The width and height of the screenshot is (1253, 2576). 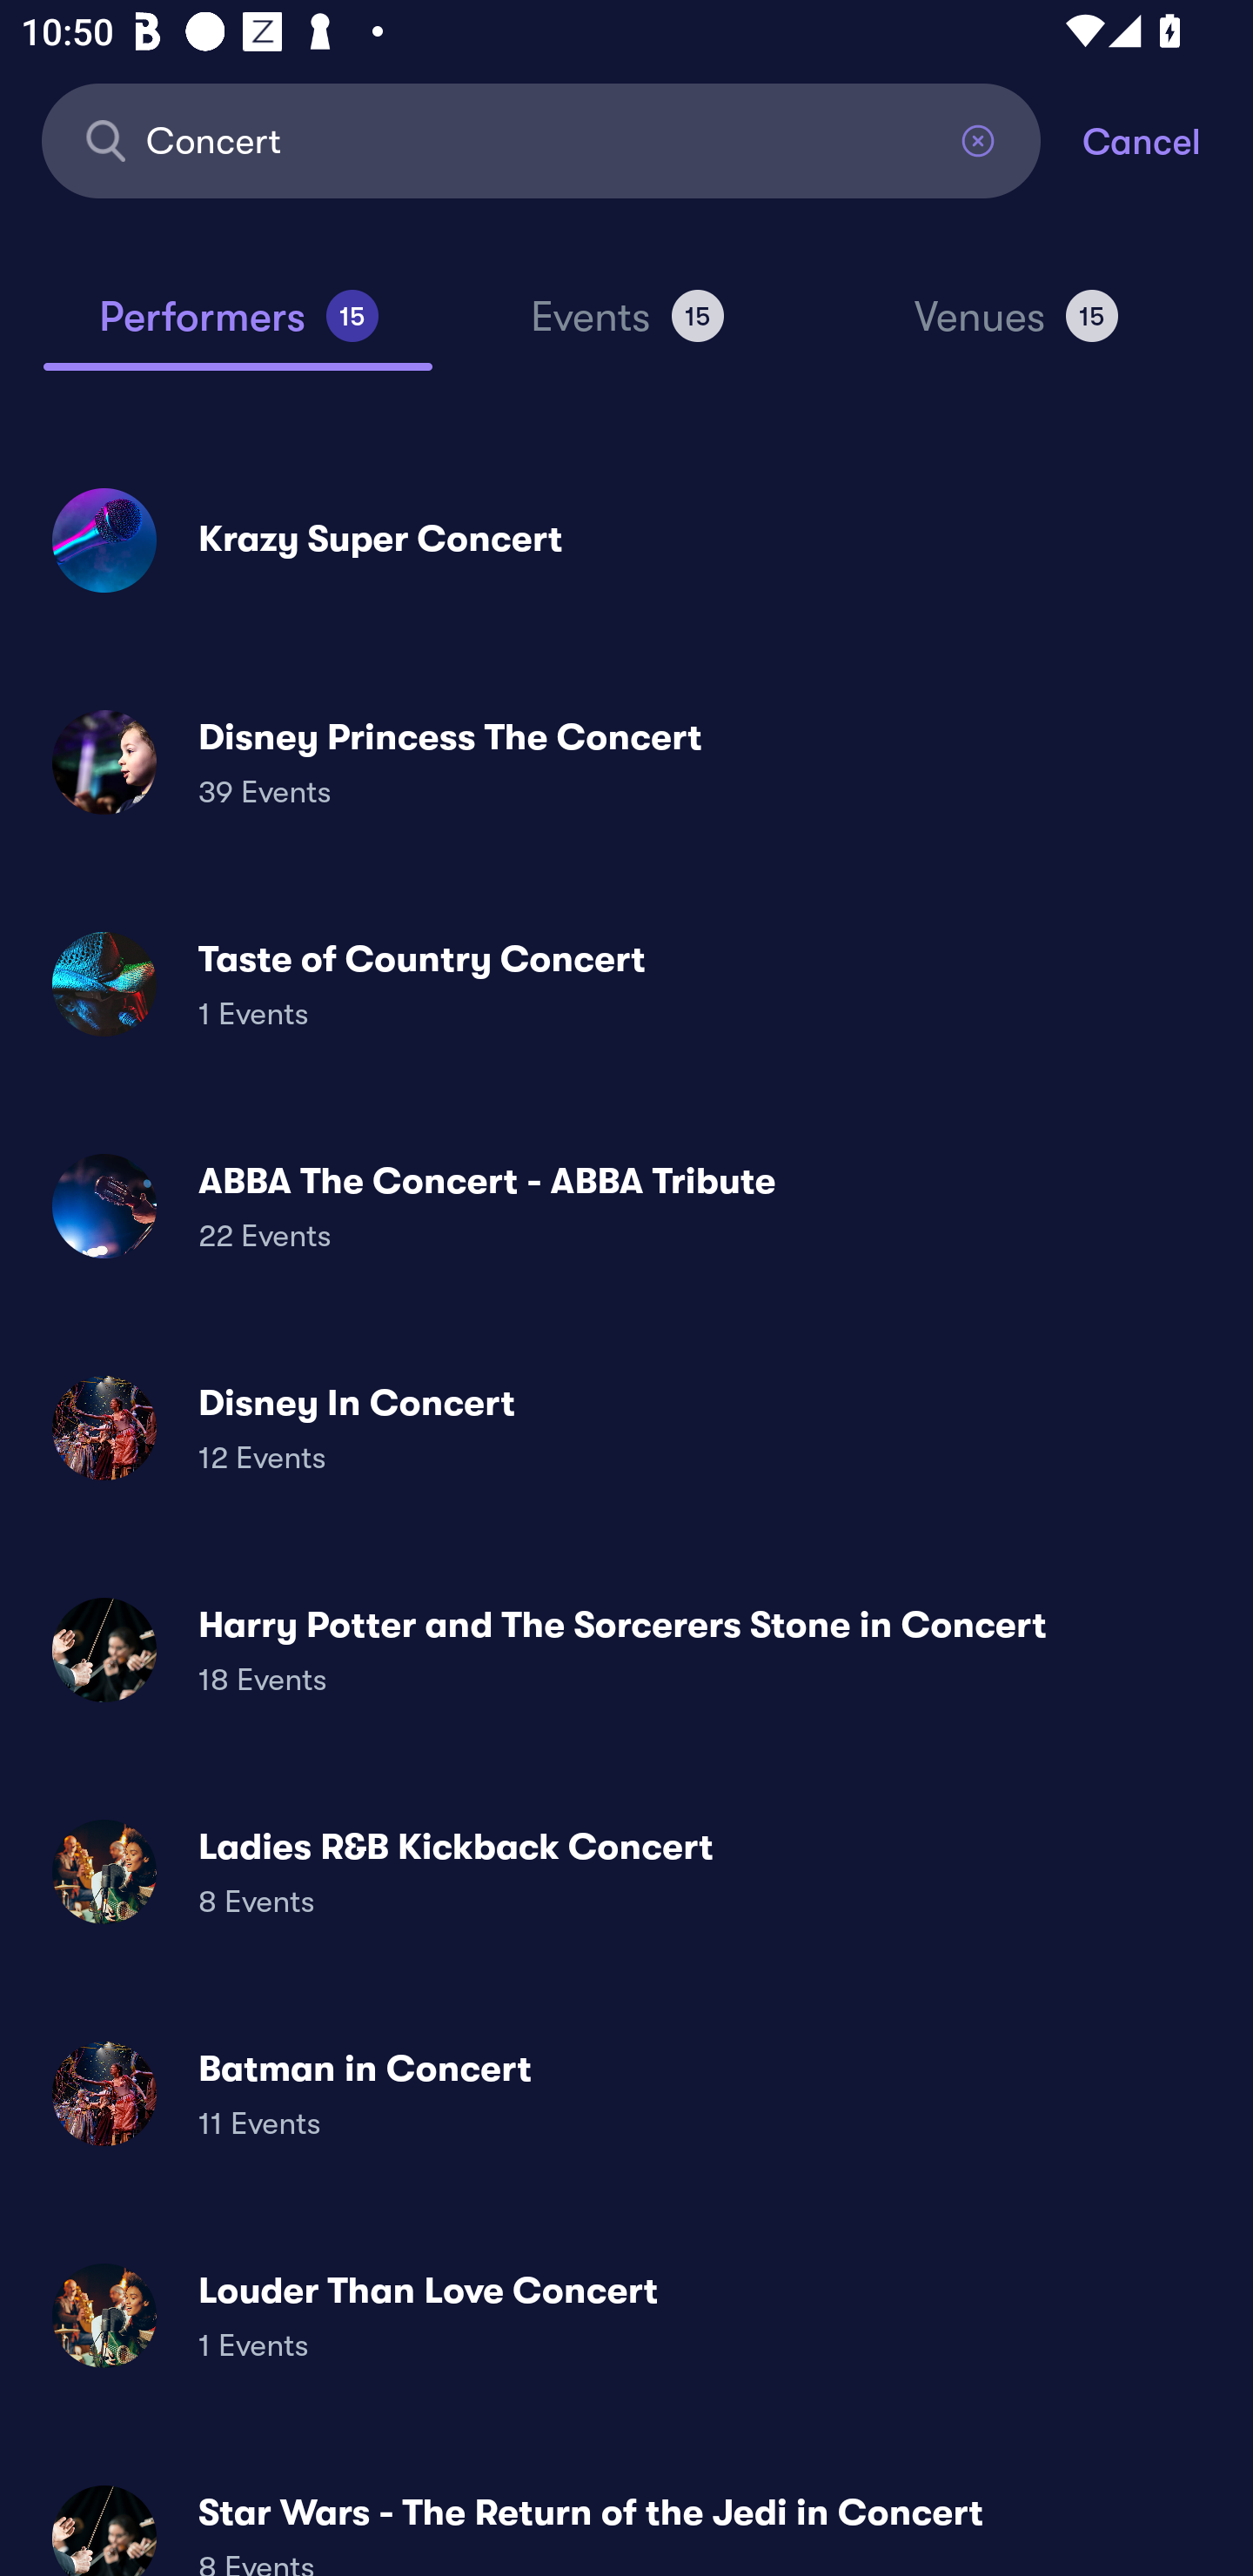 What do you see at coordinates (626, 1871) in the screenshot?
I see `Ladies R&B Kickback Concert 8 Events` at bounding box center [626, 1871].